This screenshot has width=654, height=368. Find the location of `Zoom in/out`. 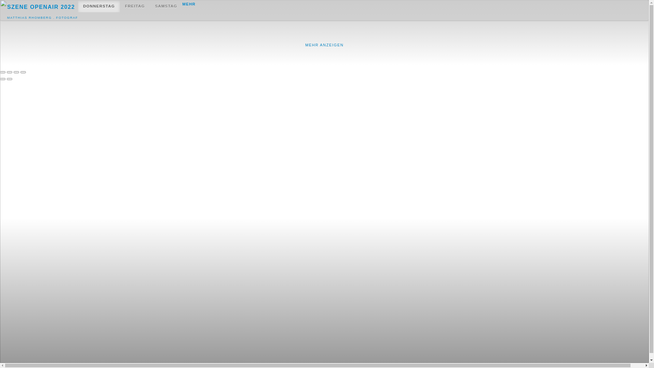

Zoom in/out is located at coordinates (23, 72).